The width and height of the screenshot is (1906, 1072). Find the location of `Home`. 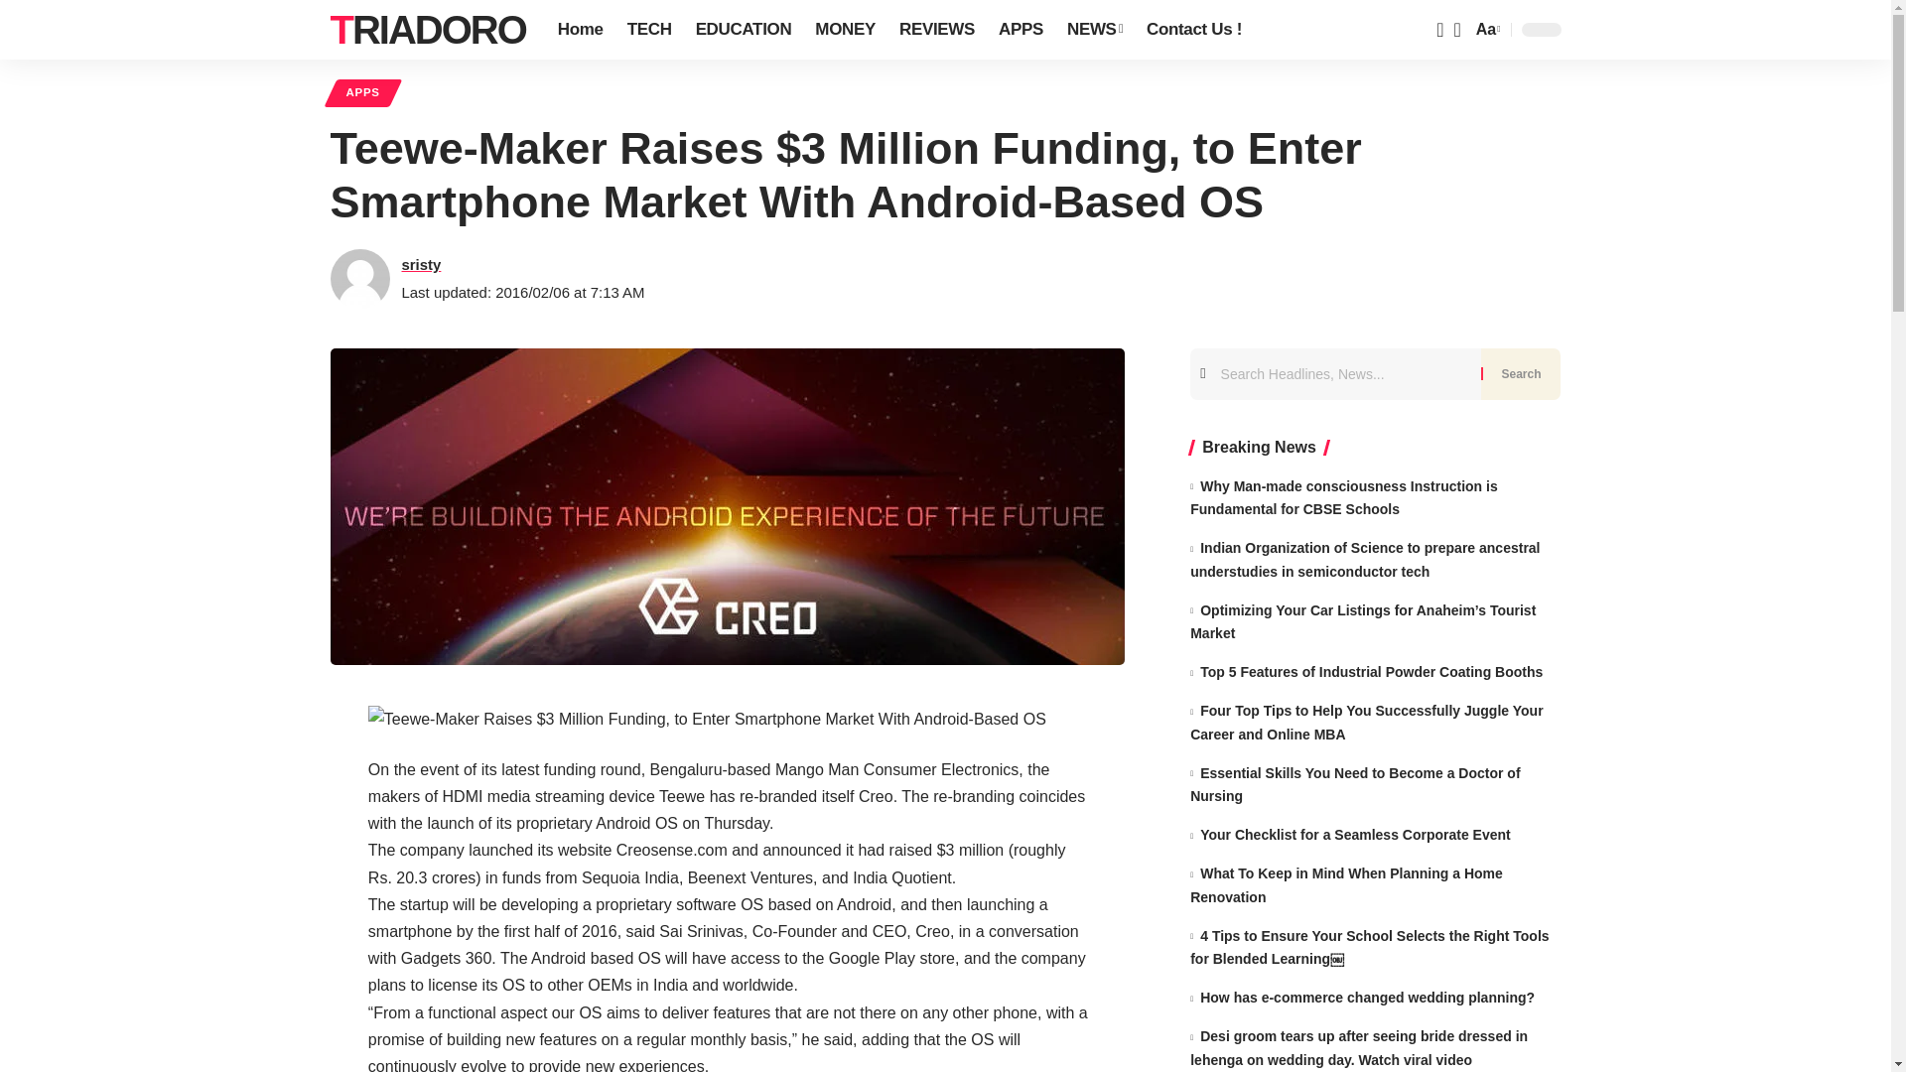

Home is located at coordinates (580, 30).